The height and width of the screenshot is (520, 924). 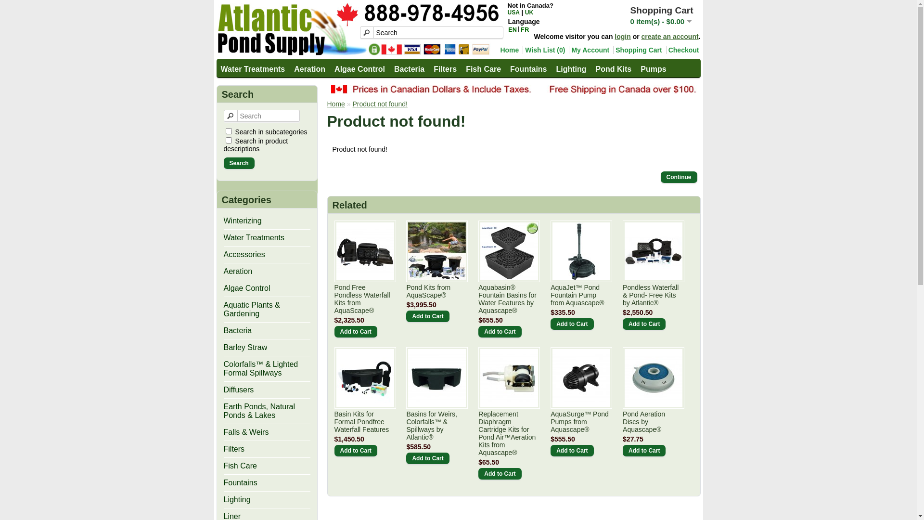 I want to click on Home, so click(x=336, y=104).